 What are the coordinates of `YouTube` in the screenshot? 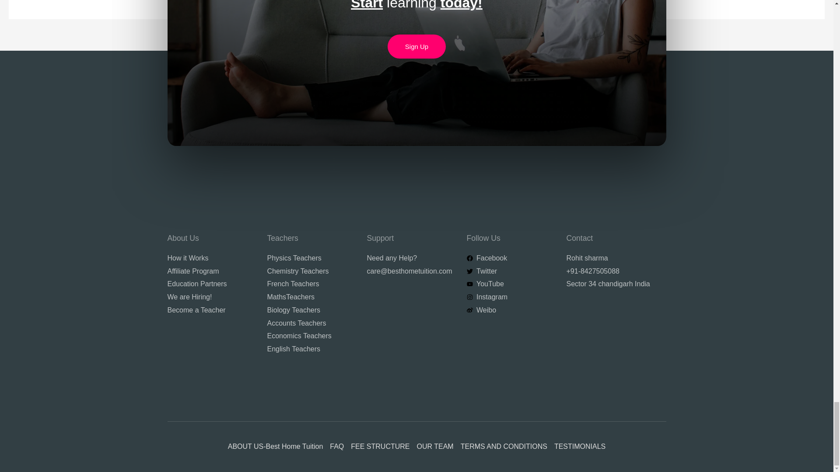 It's located at (511, 284).